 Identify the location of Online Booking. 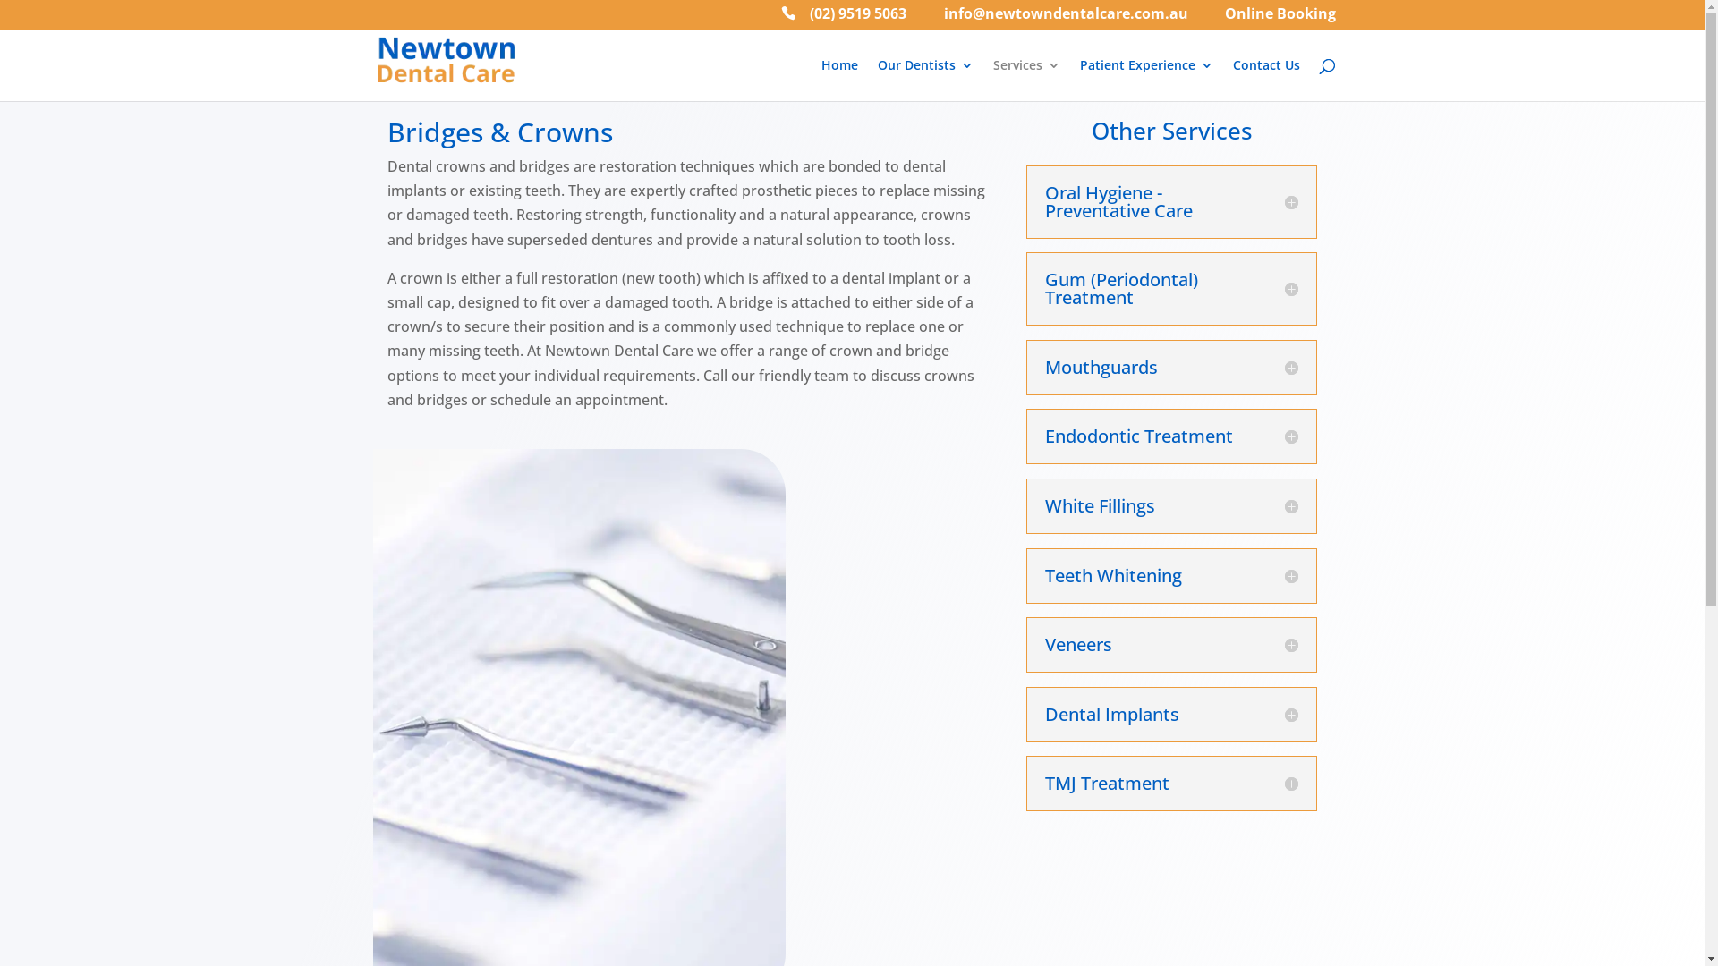
(1268, 19).